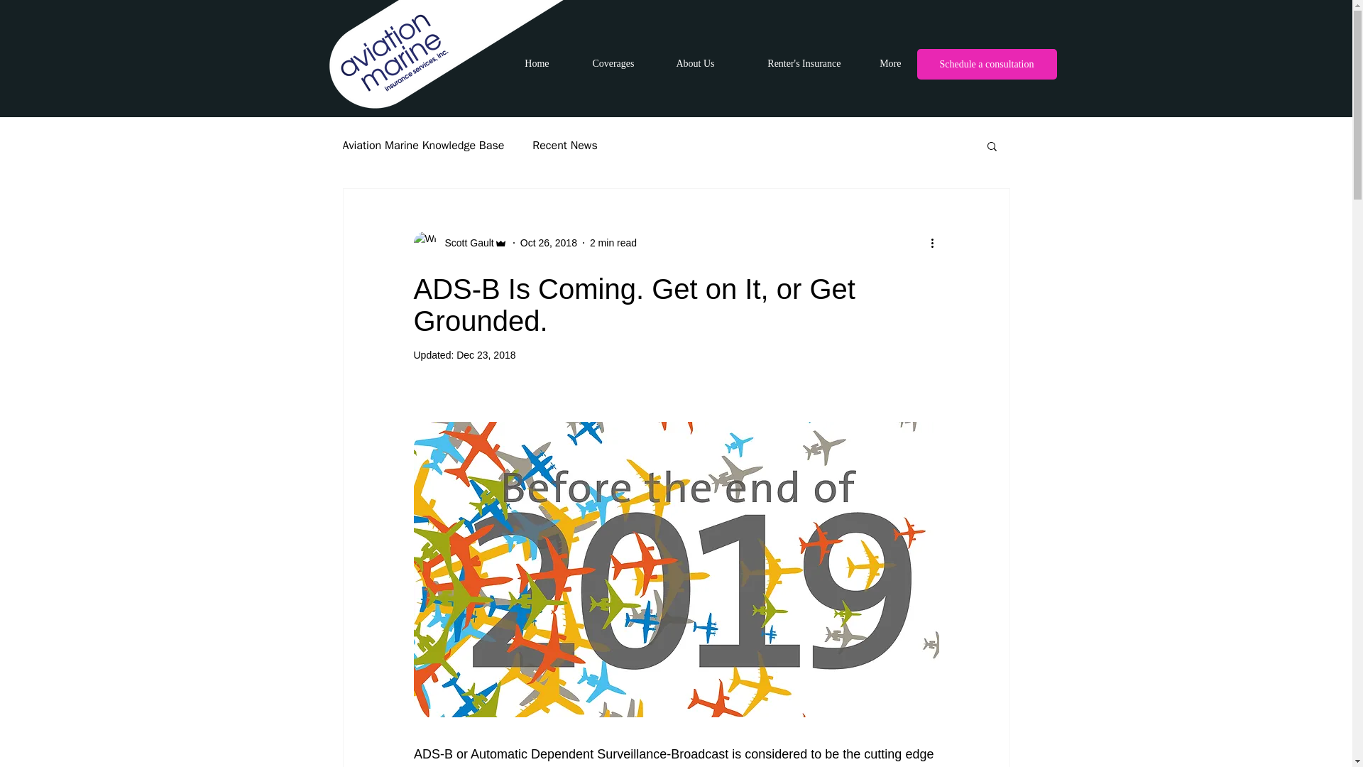 The width and height of the screenshot is (1363, 767). What do you see at coordinates (987, 64) in the screenshot?
I see `Schedule a consultation` at bounding box center [987, 64].